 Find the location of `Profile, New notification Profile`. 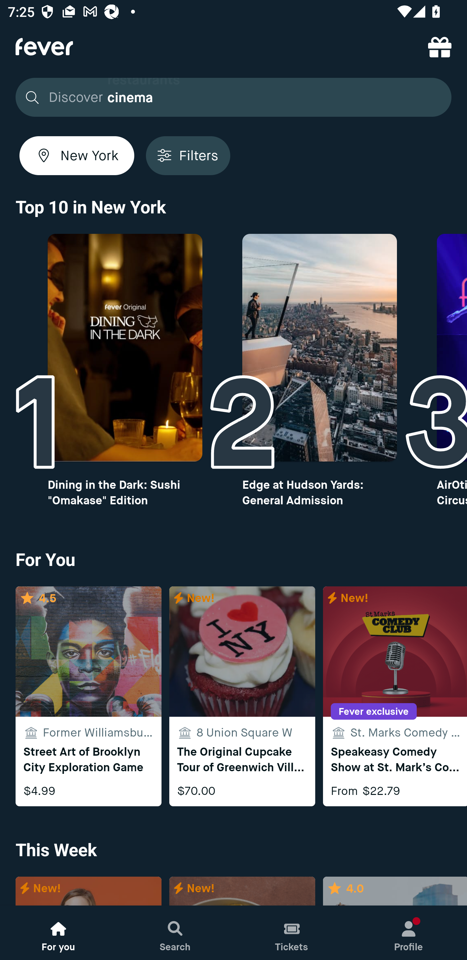

Profile, New notification Profile is located at coordinates (409, 933).